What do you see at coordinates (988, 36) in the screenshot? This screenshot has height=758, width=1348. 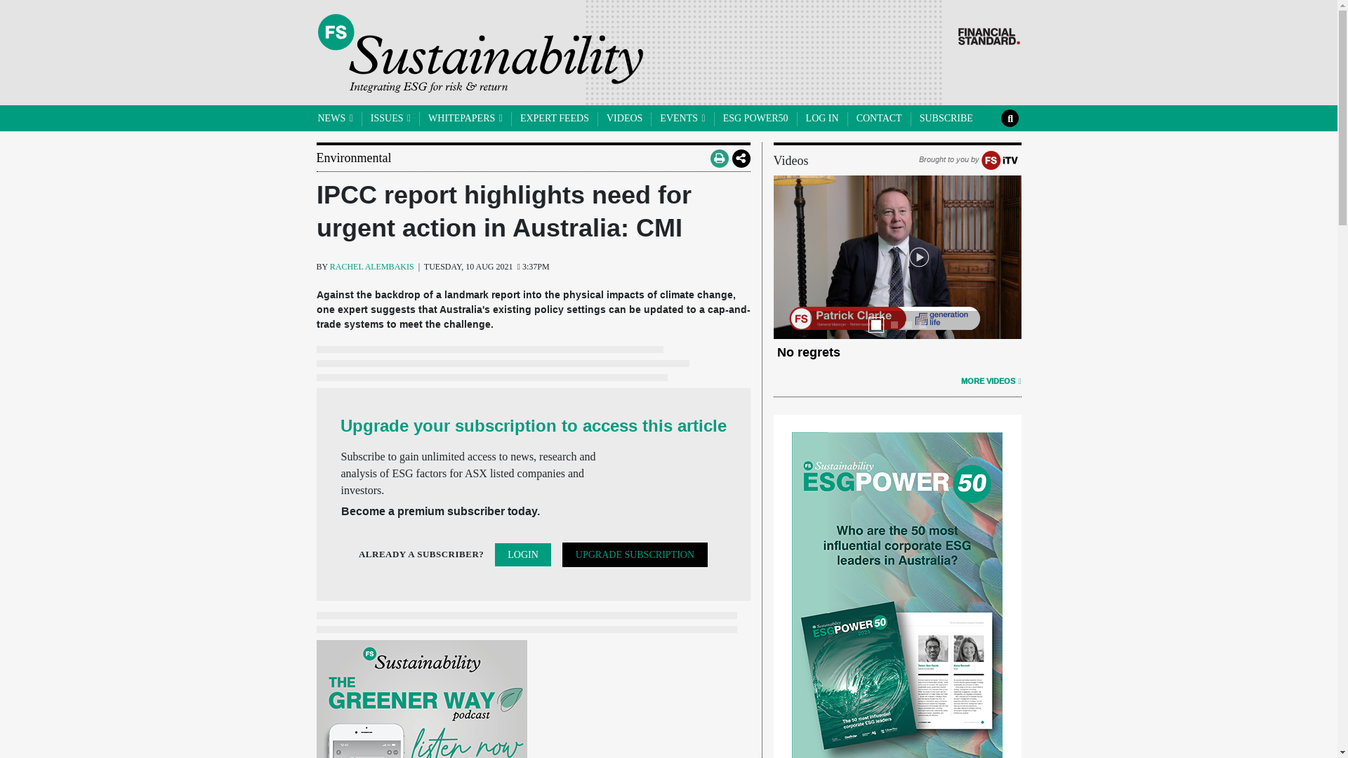 I see `Powered by Financial Standard` at bounding box center [988, 36].